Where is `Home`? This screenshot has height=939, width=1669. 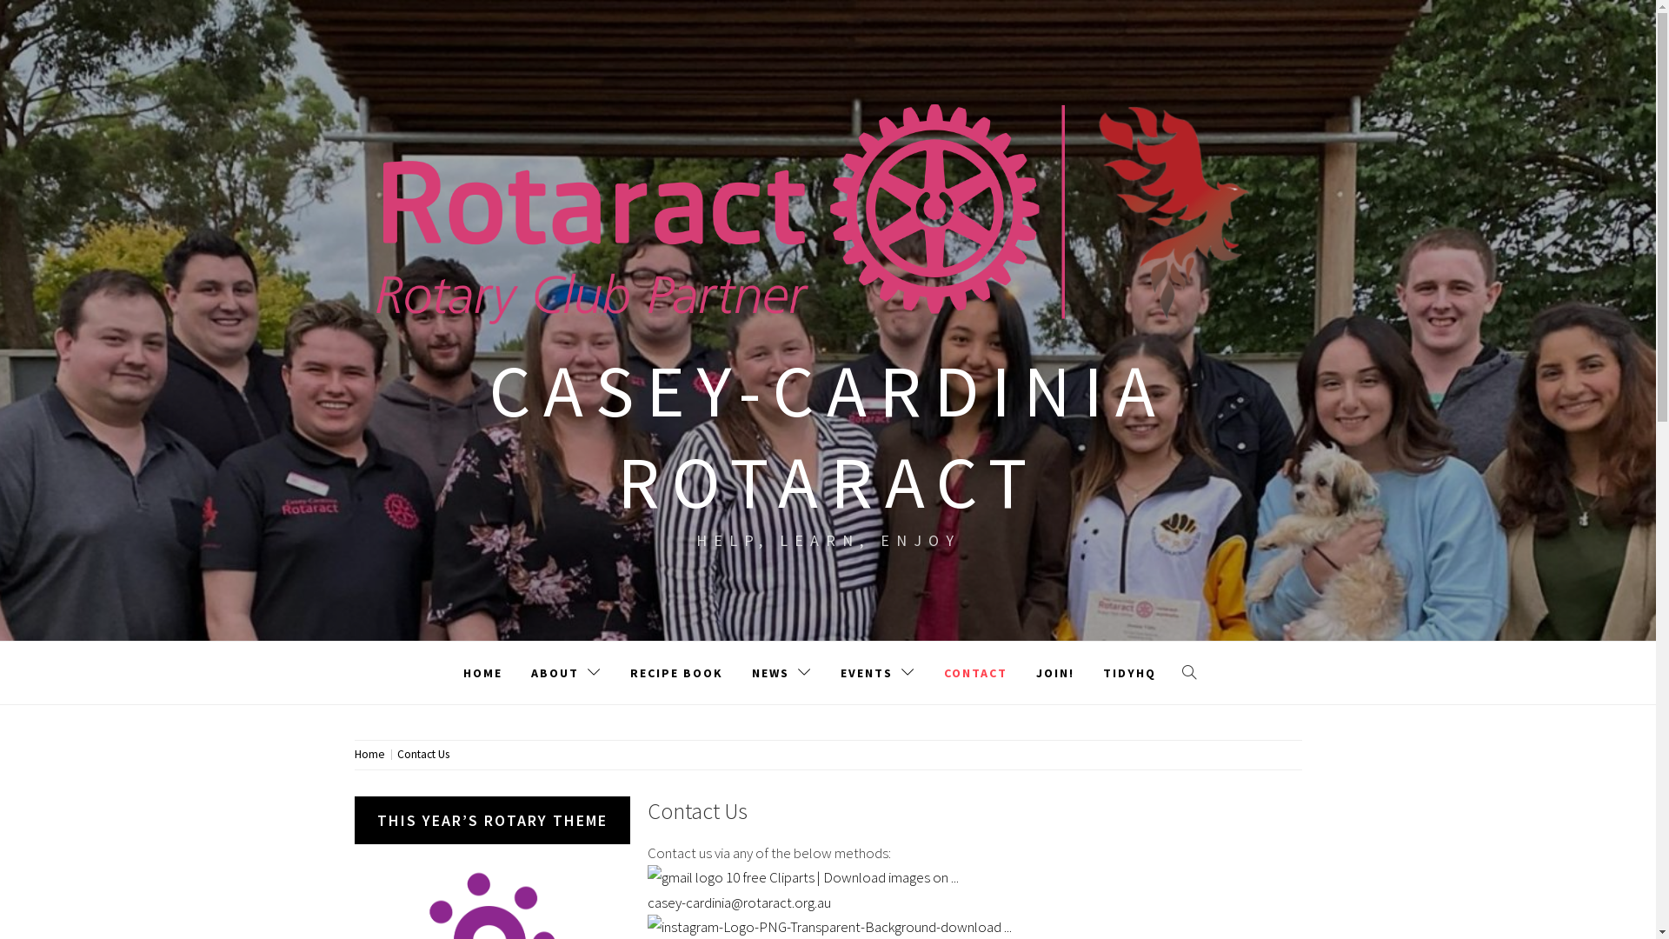
Home is located at coordinates (373, 755).